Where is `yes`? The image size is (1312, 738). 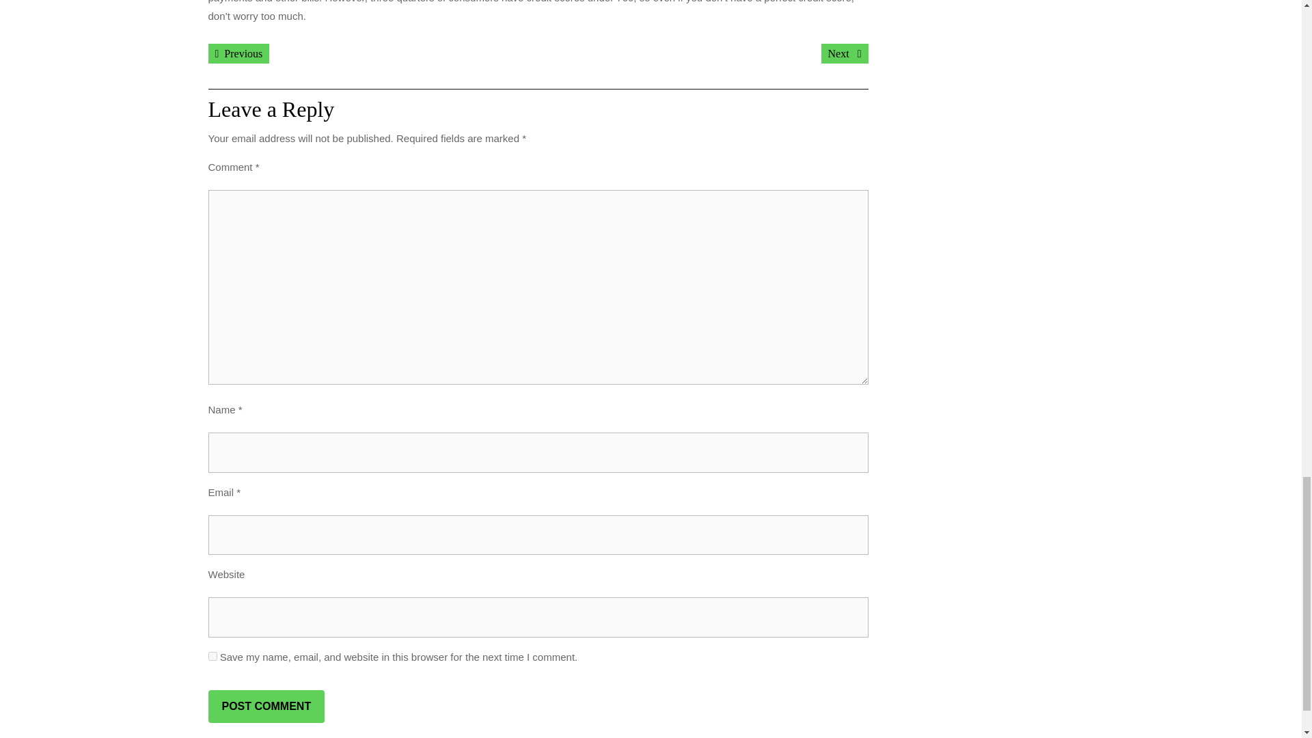
yes is located at coordinates (845, 53).